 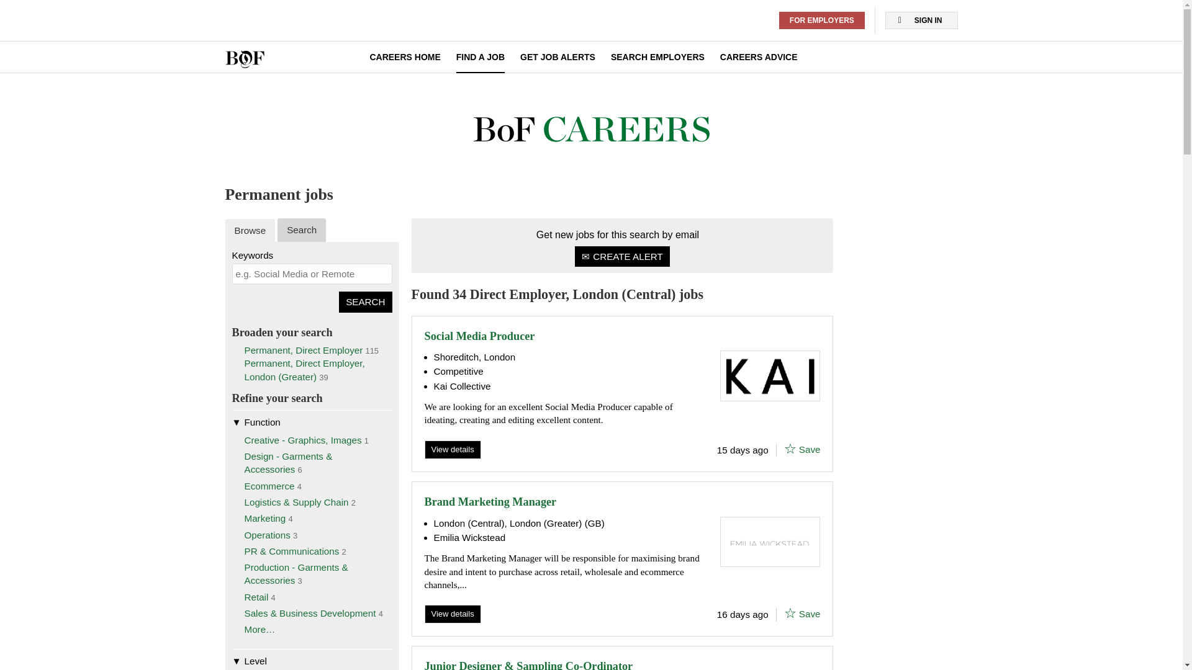 What do you see at coordinates (365, 301) in the screenshot?
I see `Search` at bounding box center [365, 301].